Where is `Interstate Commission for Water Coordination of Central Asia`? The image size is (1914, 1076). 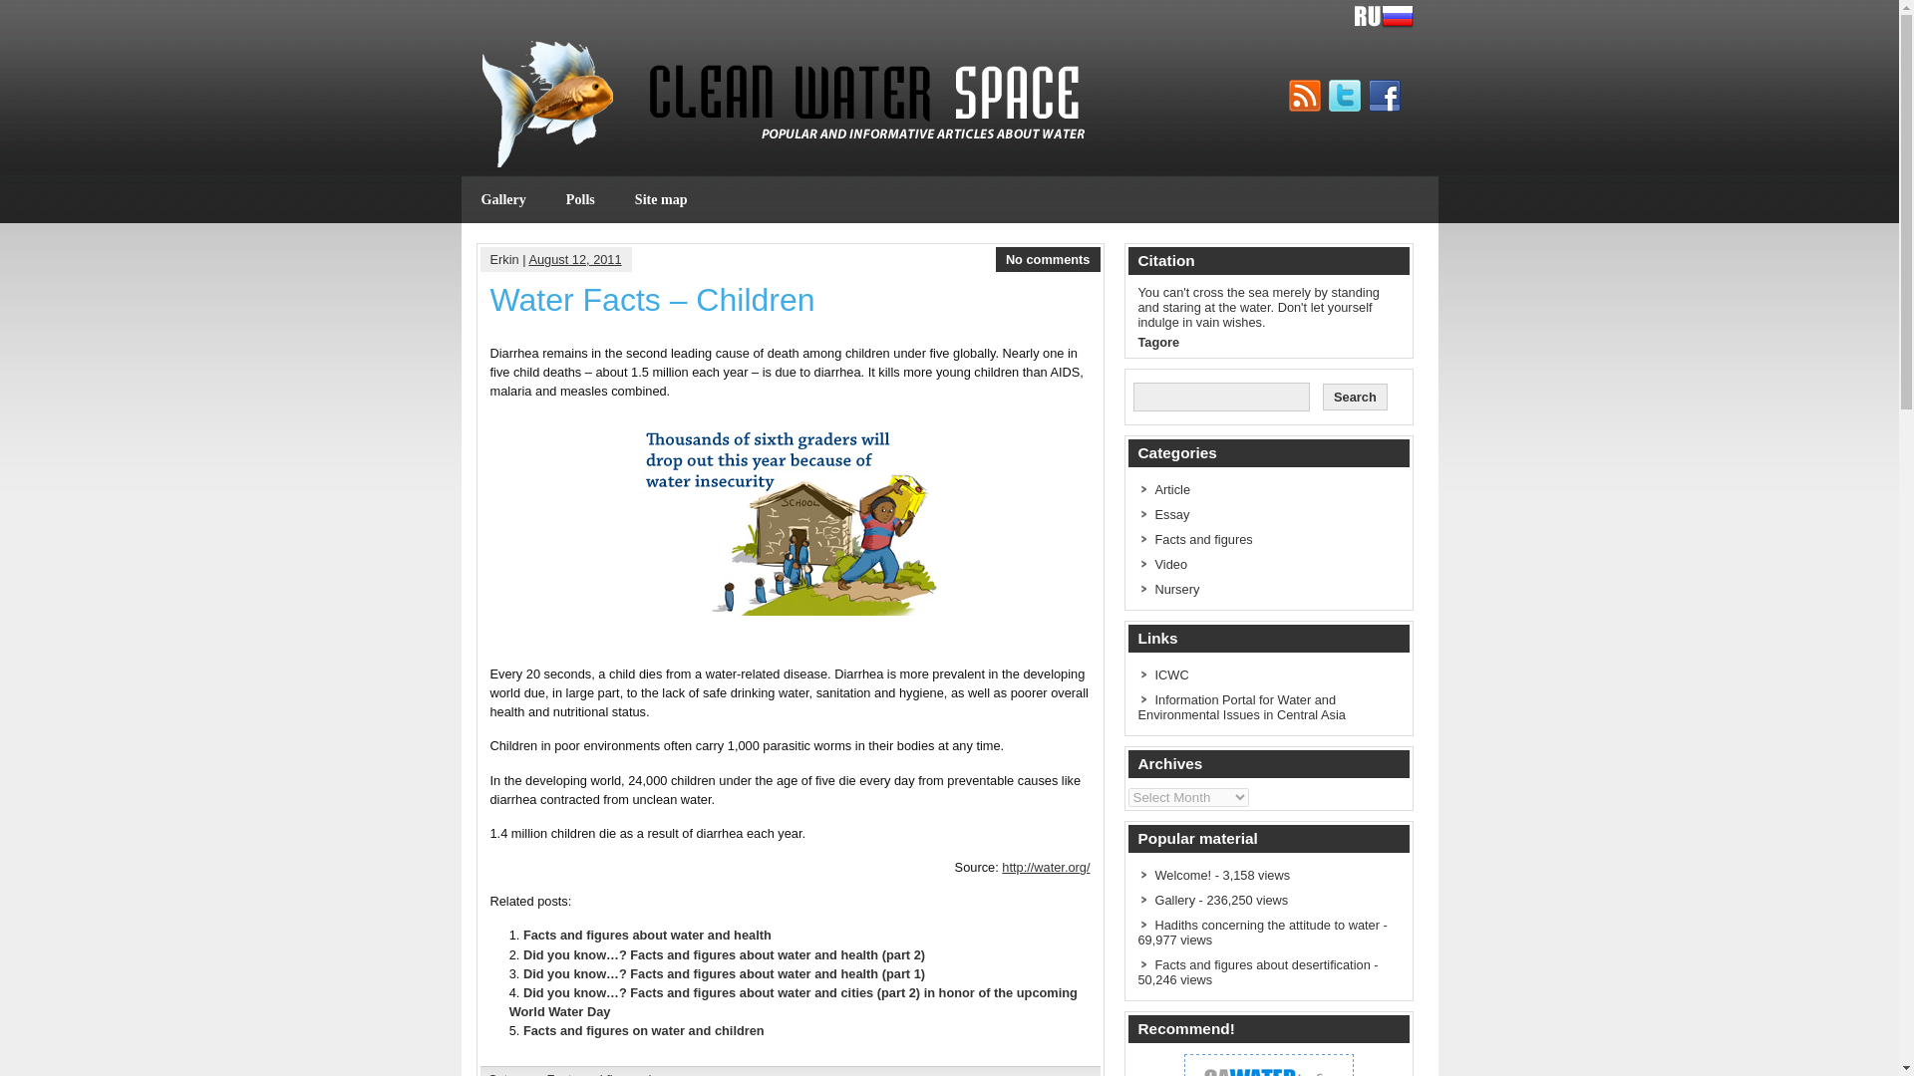
Interstate Commission for Water Coordination of Central Asia is located at coordinates (1170, 673).